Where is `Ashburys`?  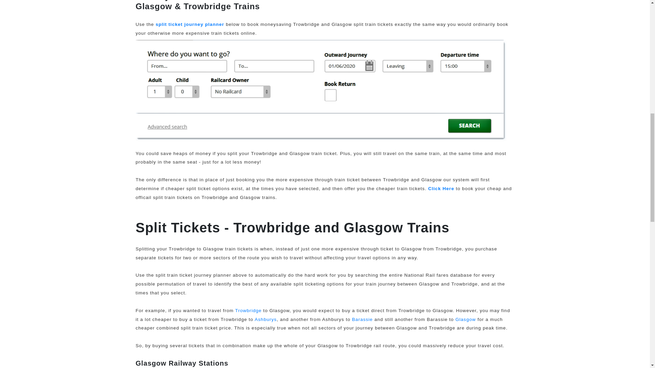 Ashburys is located at coordinates (265, 319).